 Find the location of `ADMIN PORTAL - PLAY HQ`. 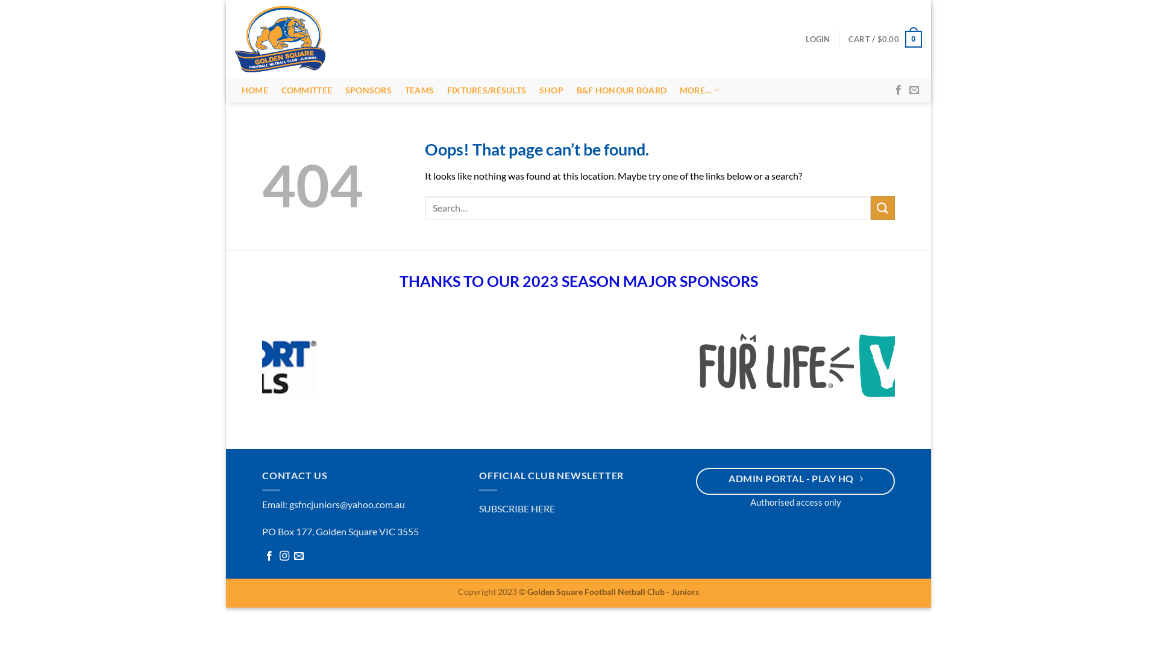

ADMIN PORTAL - PLAY HQ is located at coordinates (795, 483).